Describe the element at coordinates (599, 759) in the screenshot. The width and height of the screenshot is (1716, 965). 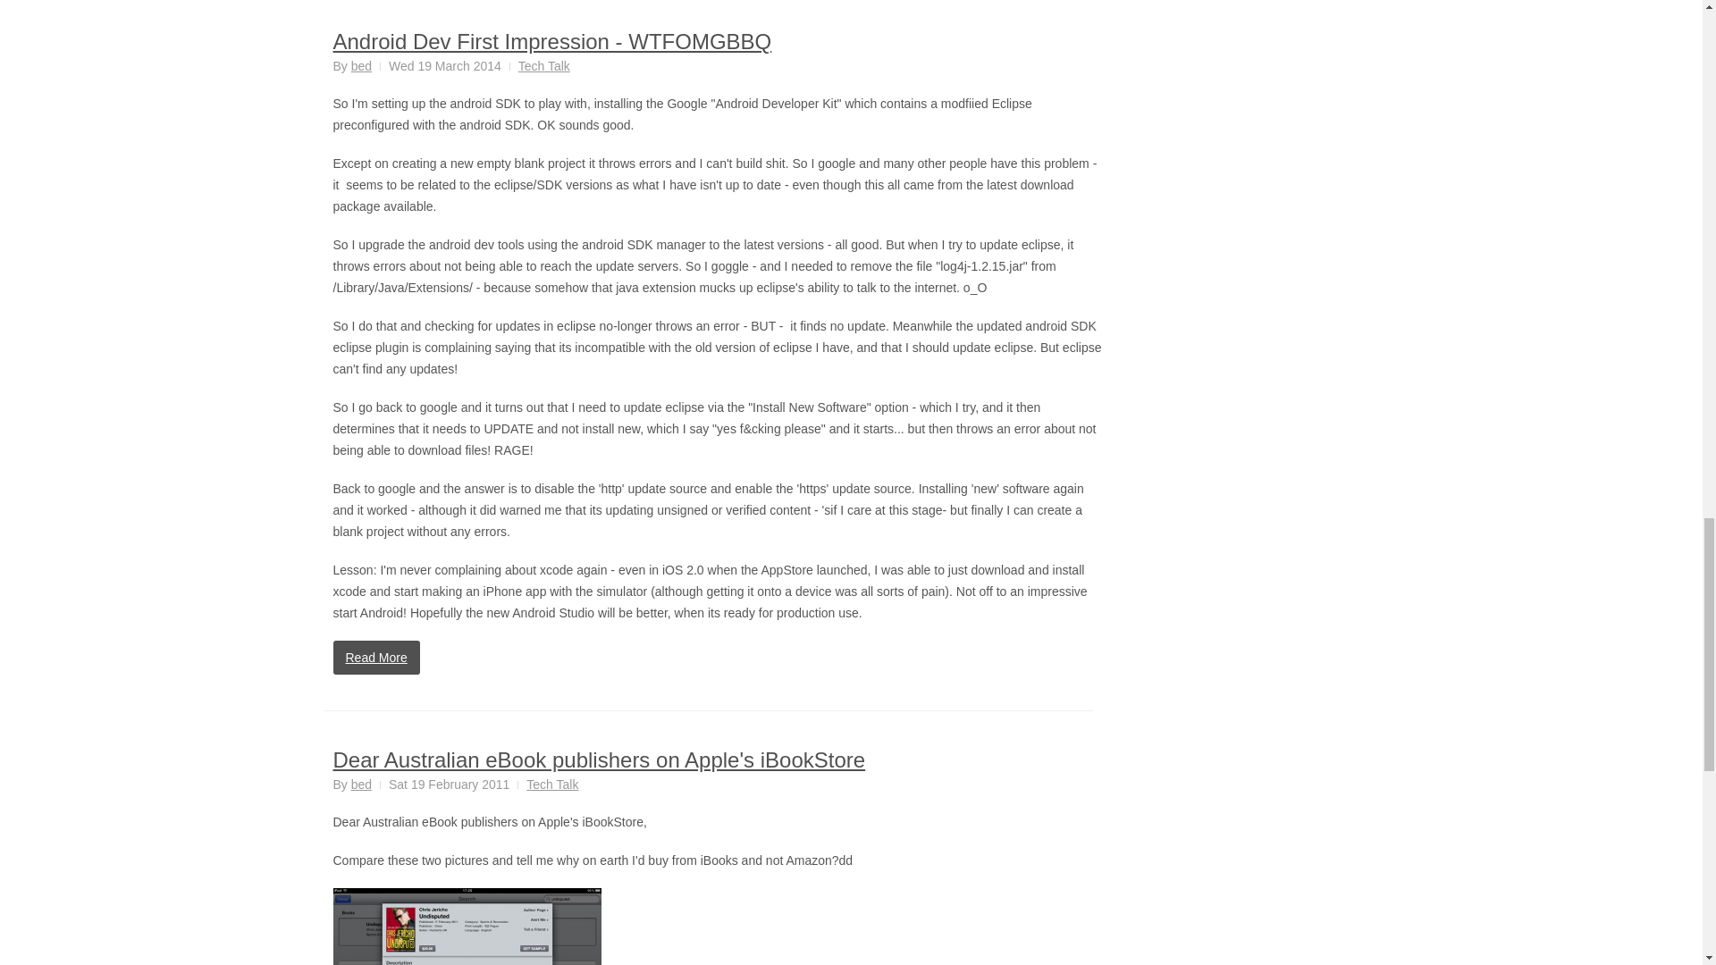
I see `Dear Australian eBook publishers on Apple's iBookStore` at that location.